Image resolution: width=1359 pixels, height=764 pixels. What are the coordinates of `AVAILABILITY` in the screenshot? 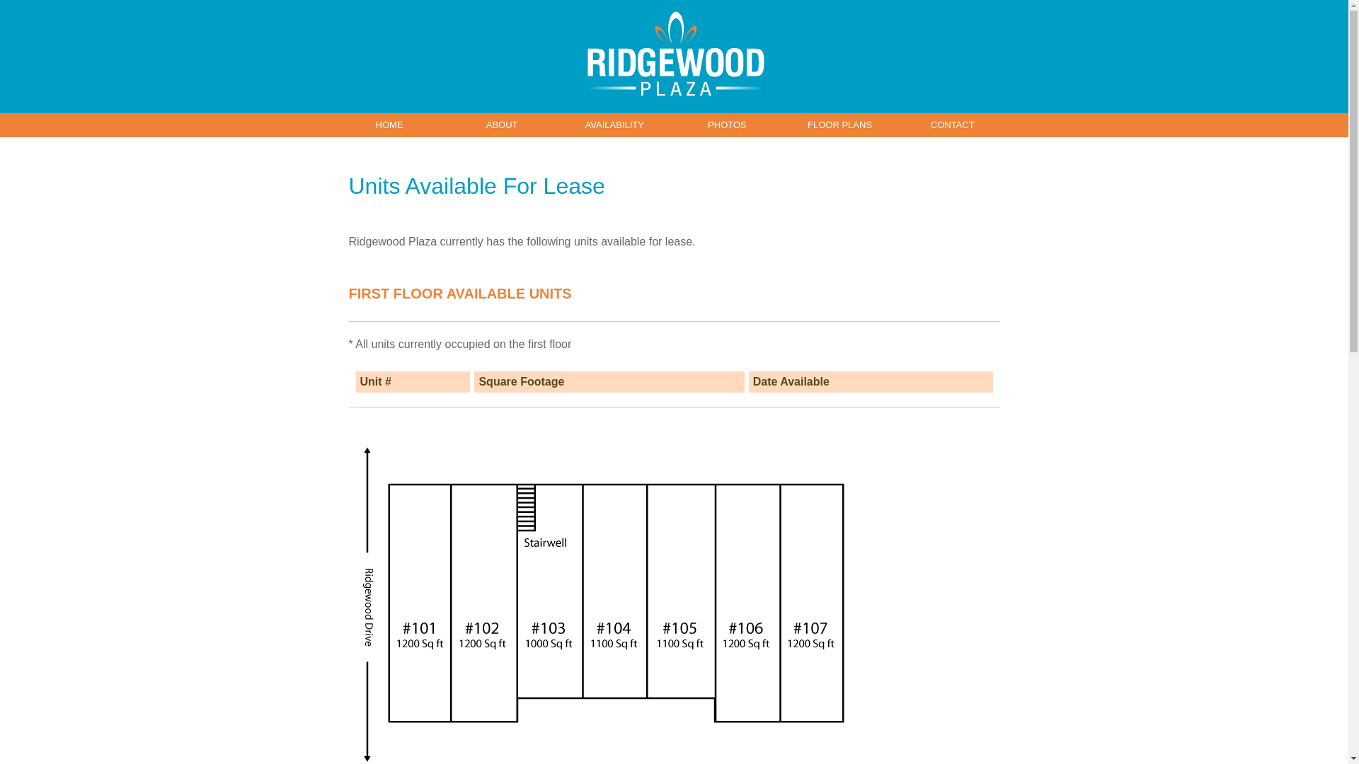 It's located at (614, 124).